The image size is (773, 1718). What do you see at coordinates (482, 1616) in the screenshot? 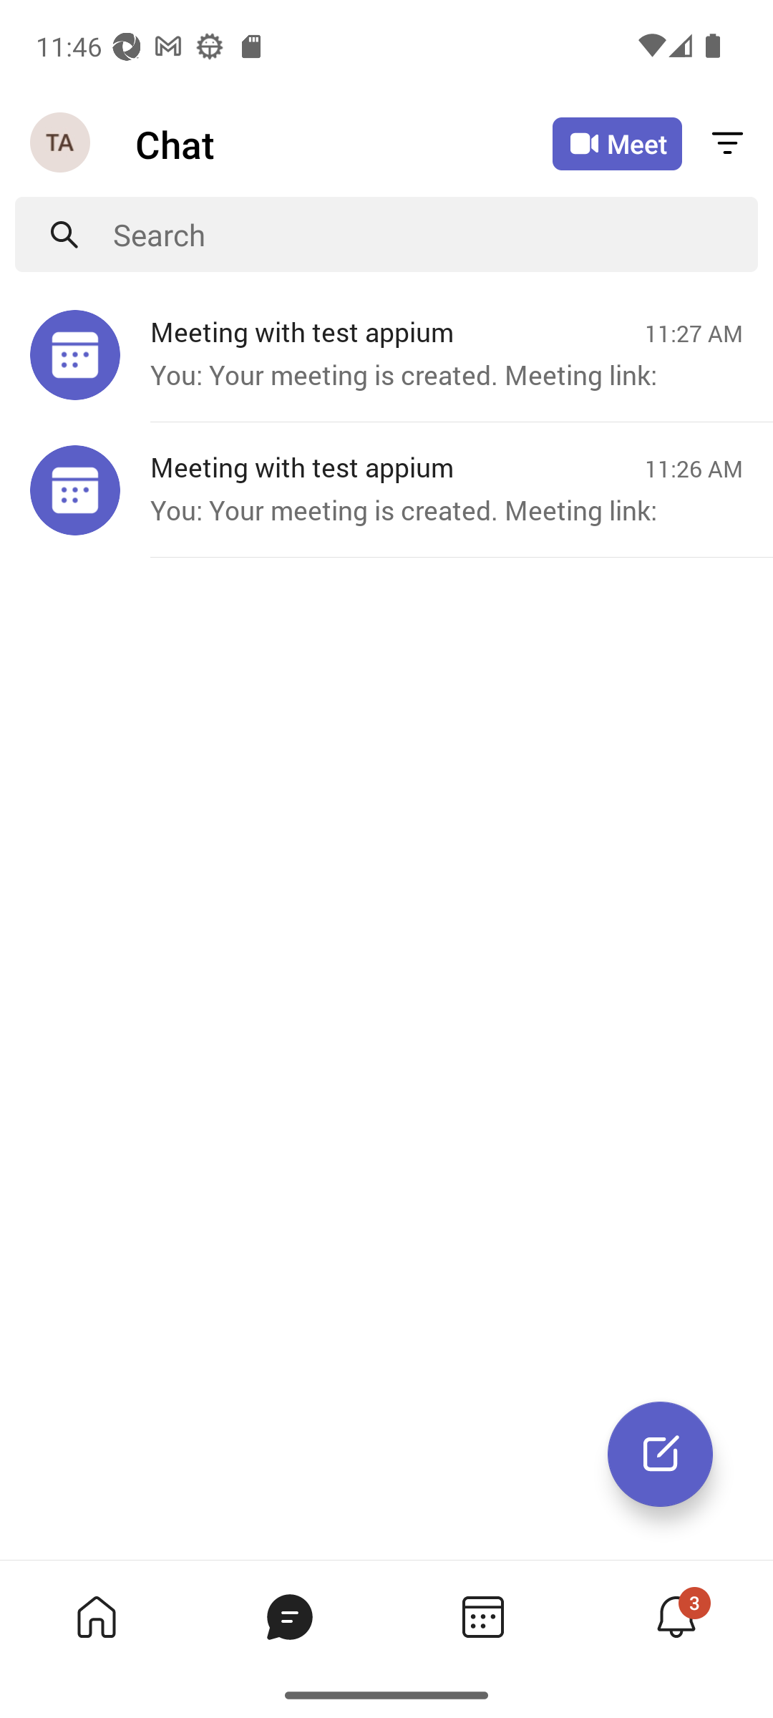
I see `Calendar tab,3 of 4, not selected` at bounding box center [482, 1616].